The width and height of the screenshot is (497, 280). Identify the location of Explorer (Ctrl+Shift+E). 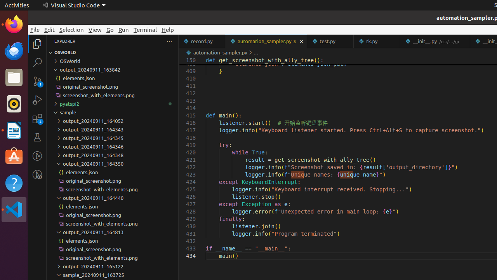
(37, 44).